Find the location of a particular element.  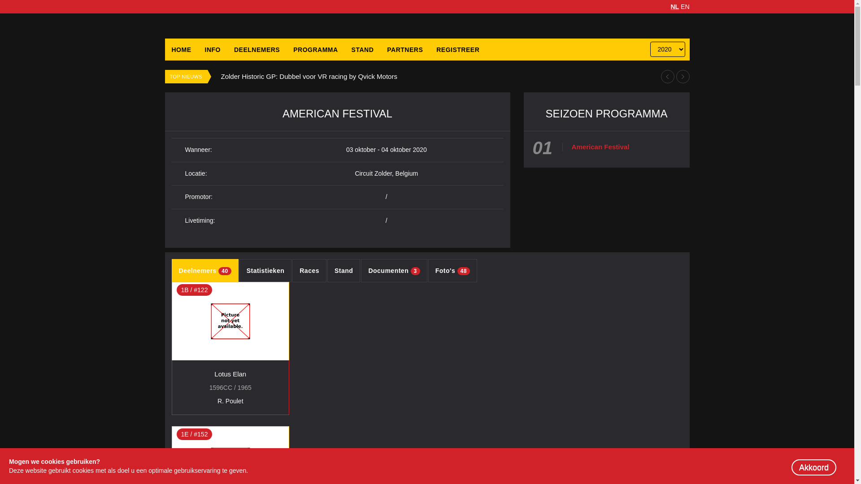

EN is located at coordinates (685, 7).